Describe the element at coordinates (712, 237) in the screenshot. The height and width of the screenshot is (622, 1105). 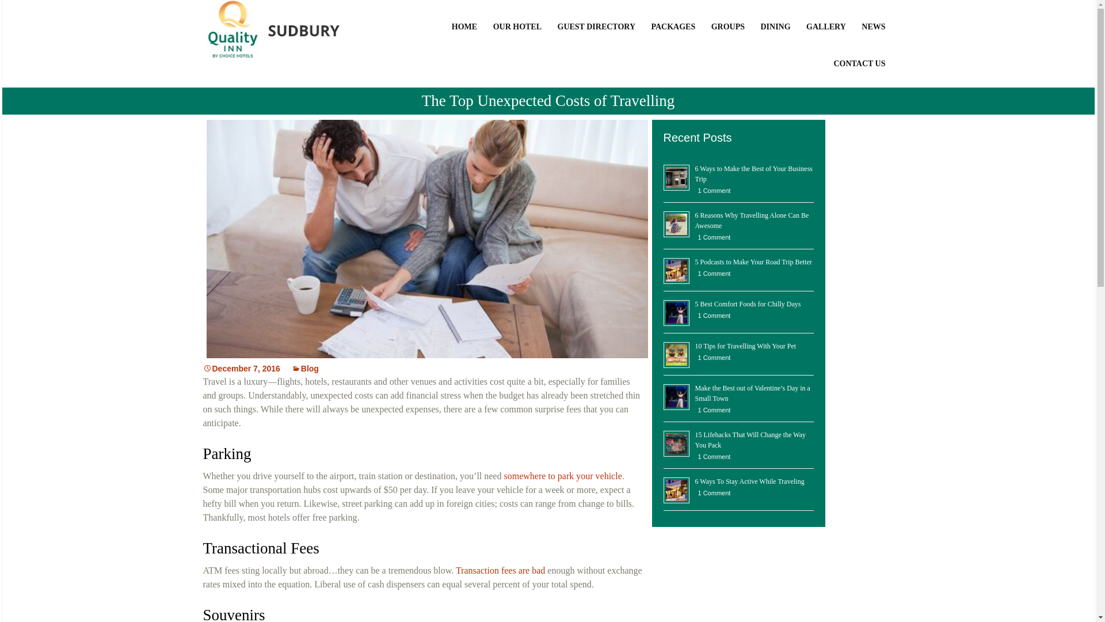
I see `1 Comment` at that location.